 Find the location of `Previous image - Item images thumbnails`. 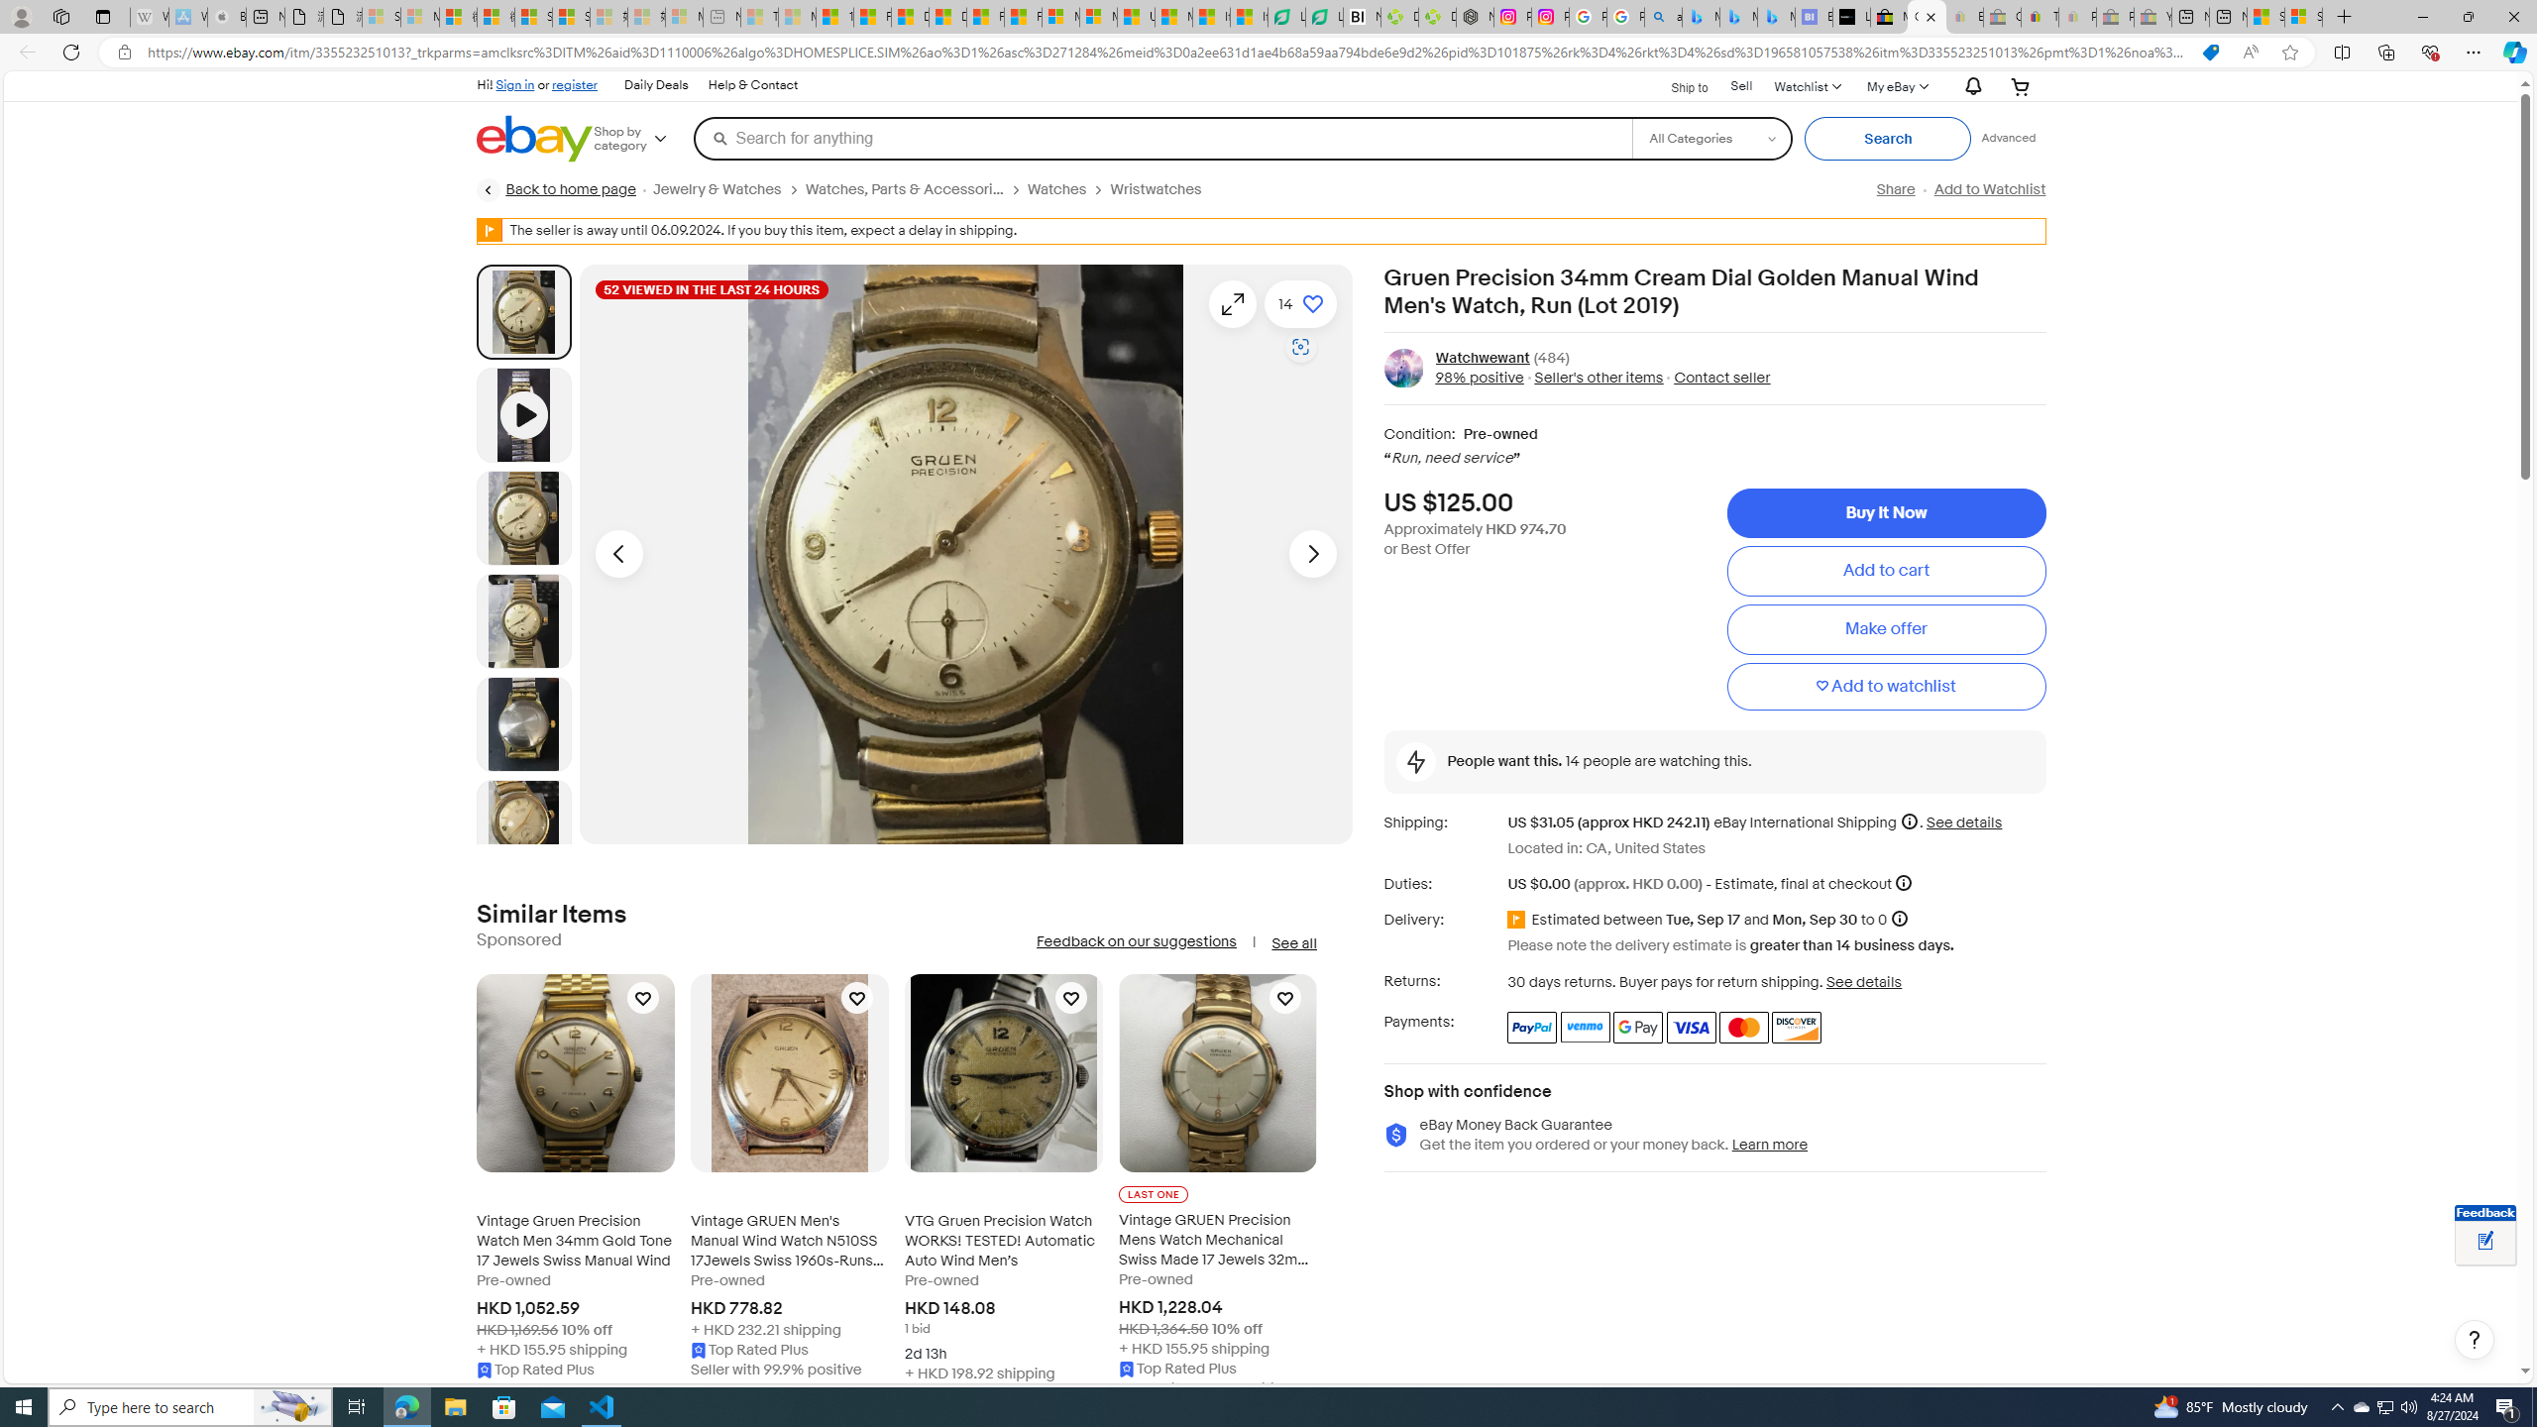

Previous image - Item images thumbnails is located at coordinates (618, 555).